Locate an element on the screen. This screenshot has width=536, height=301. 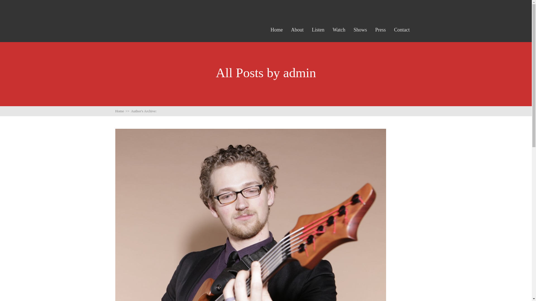
Watch is located at coordinates (339, 30).